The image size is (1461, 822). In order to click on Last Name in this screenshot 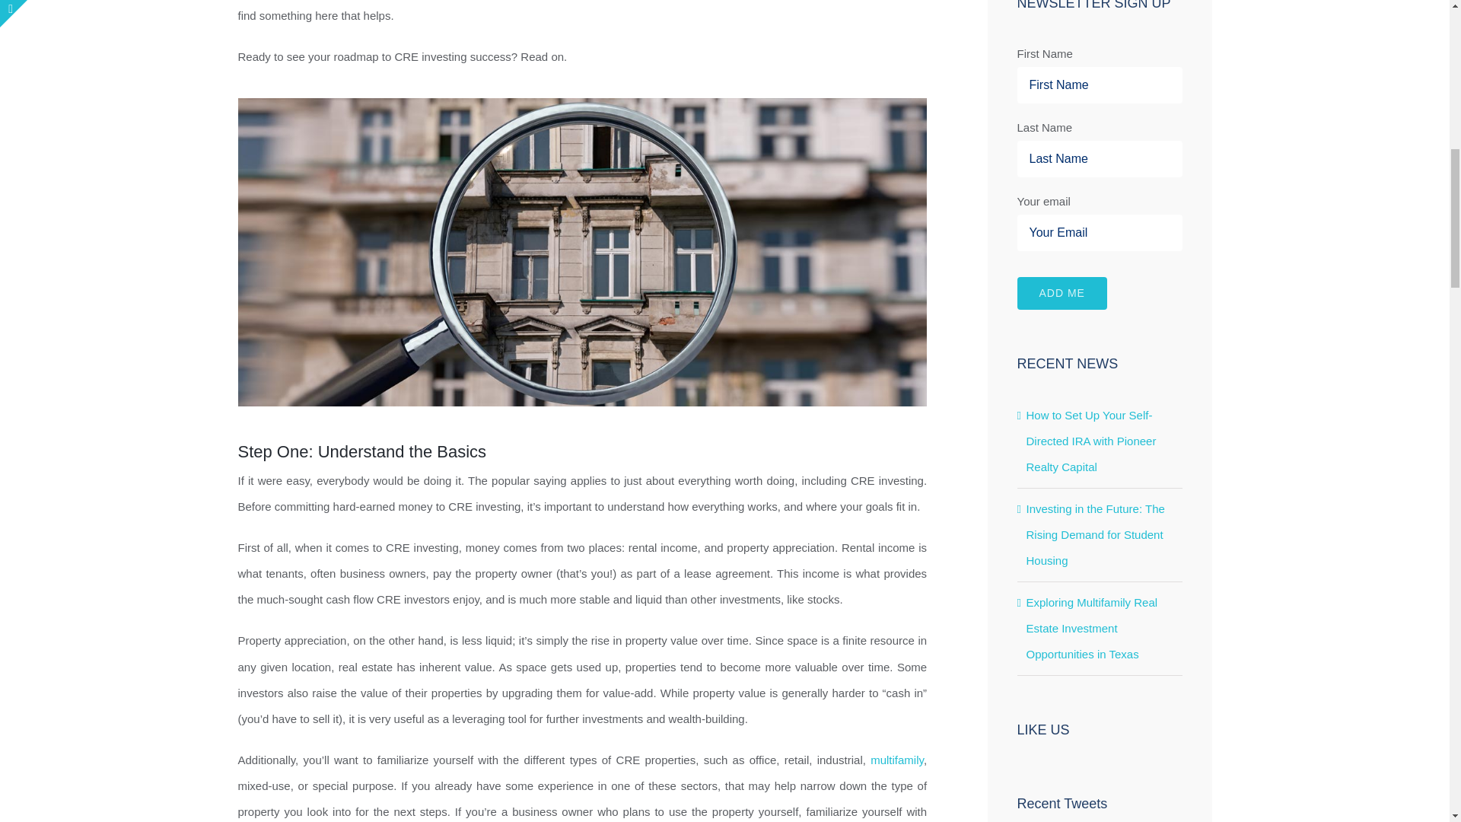, I will do `click(1099, 158)`.